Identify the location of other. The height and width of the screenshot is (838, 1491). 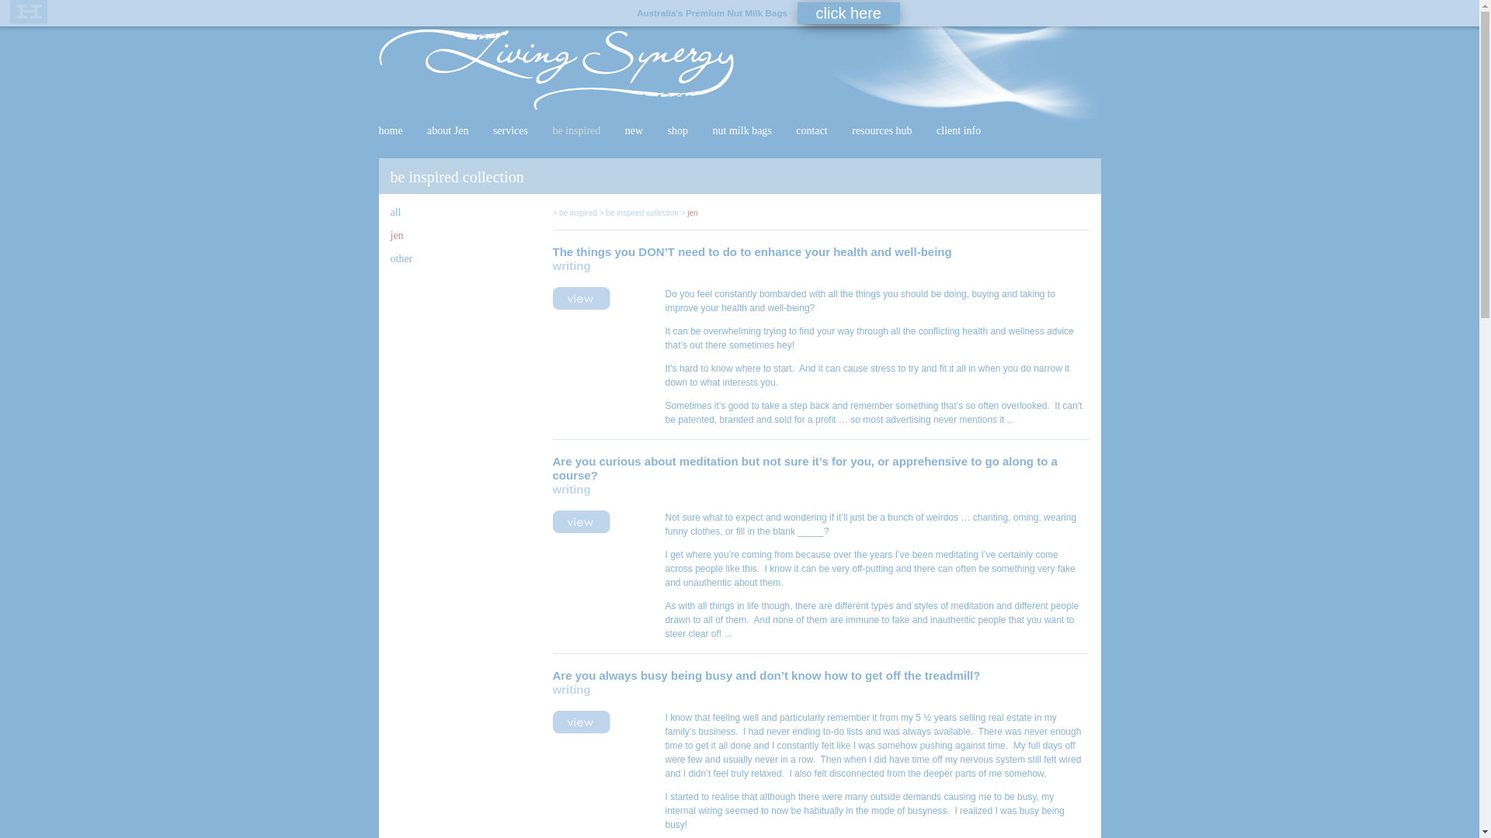
(401, 259).